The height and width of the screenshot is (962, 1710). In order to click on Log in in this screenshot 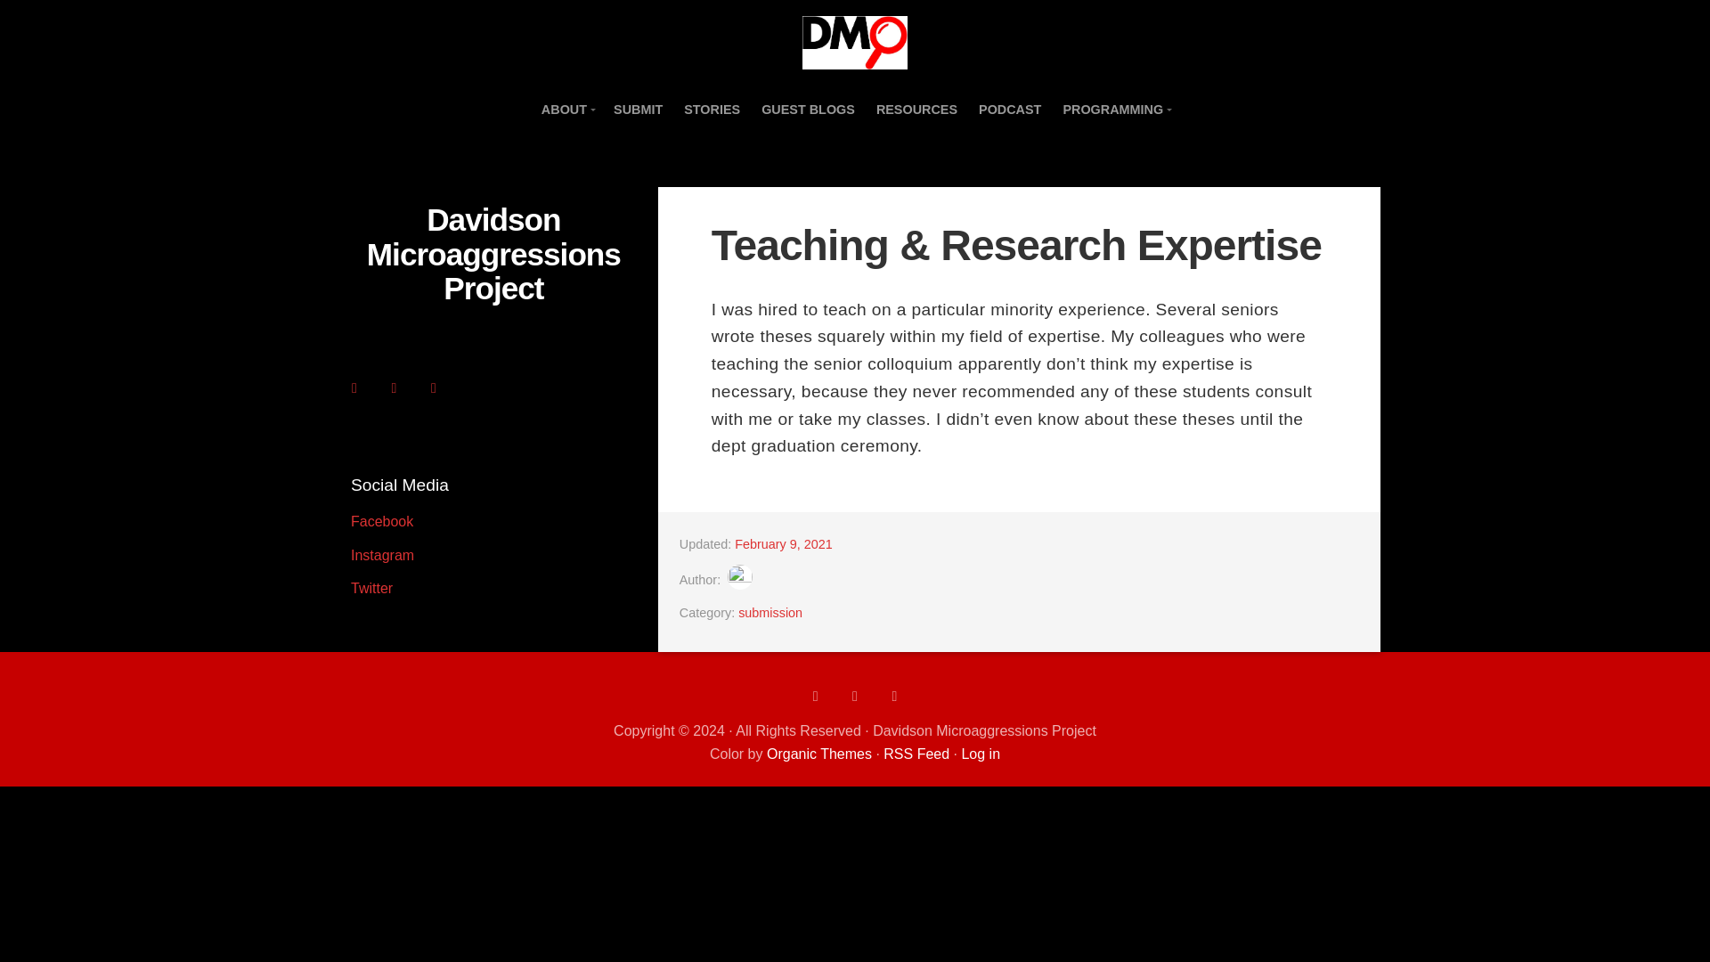, I will do `click(981, 754)`.